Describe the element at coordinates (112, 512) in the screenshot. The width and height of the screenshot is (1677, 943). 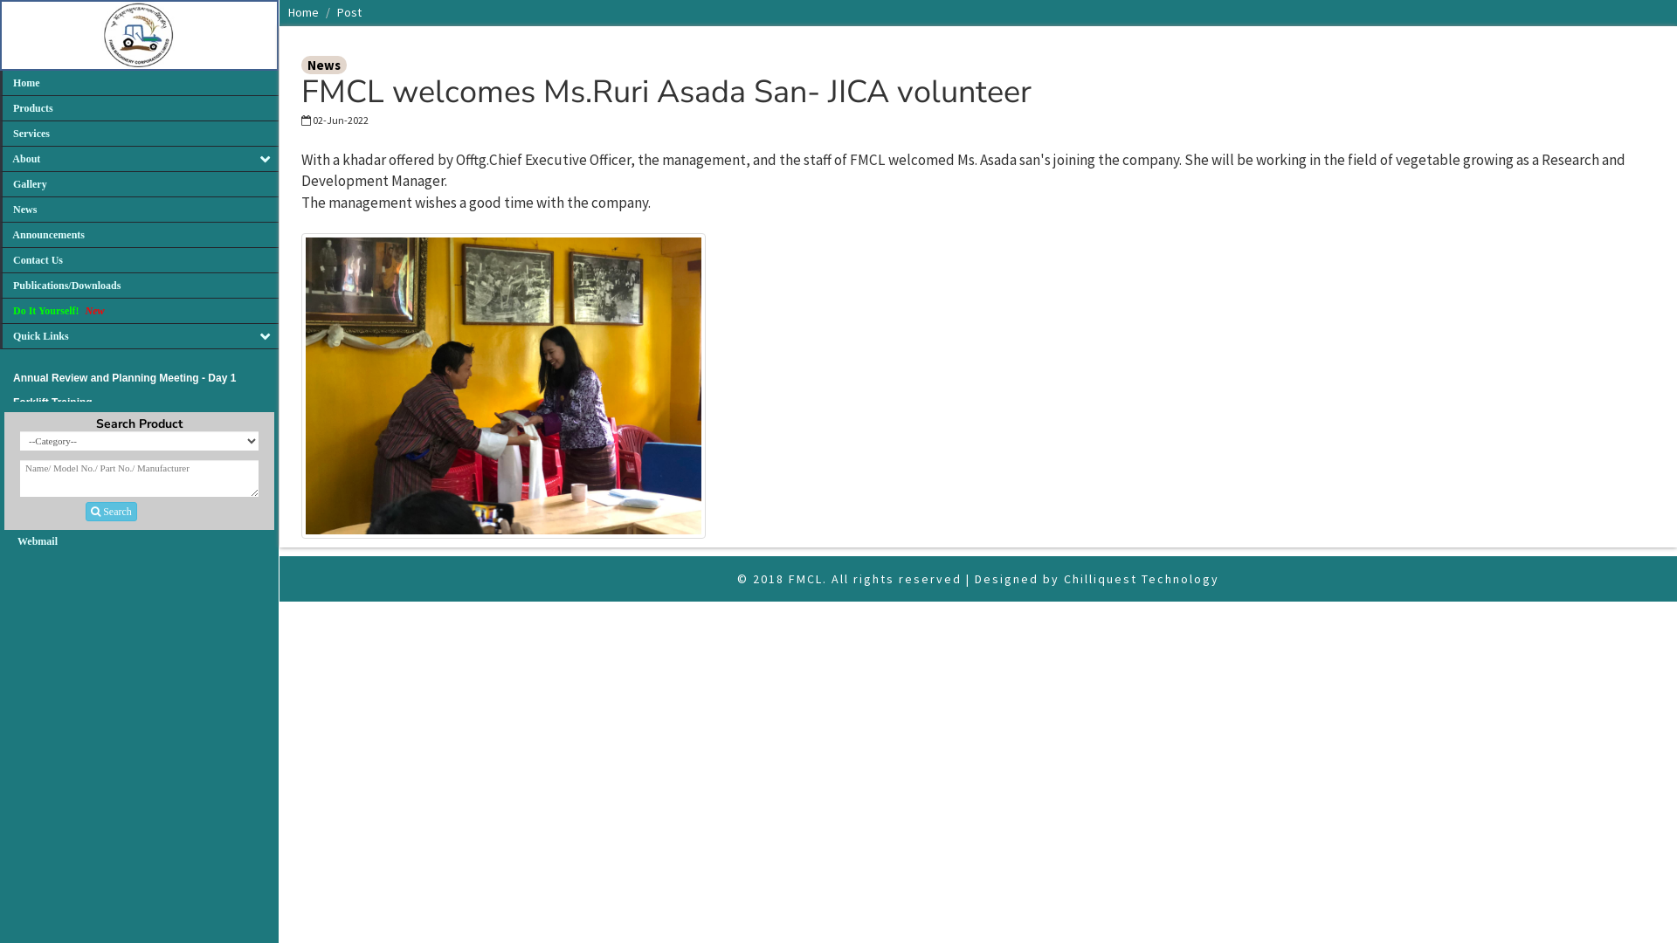
I see `Search` at that location.